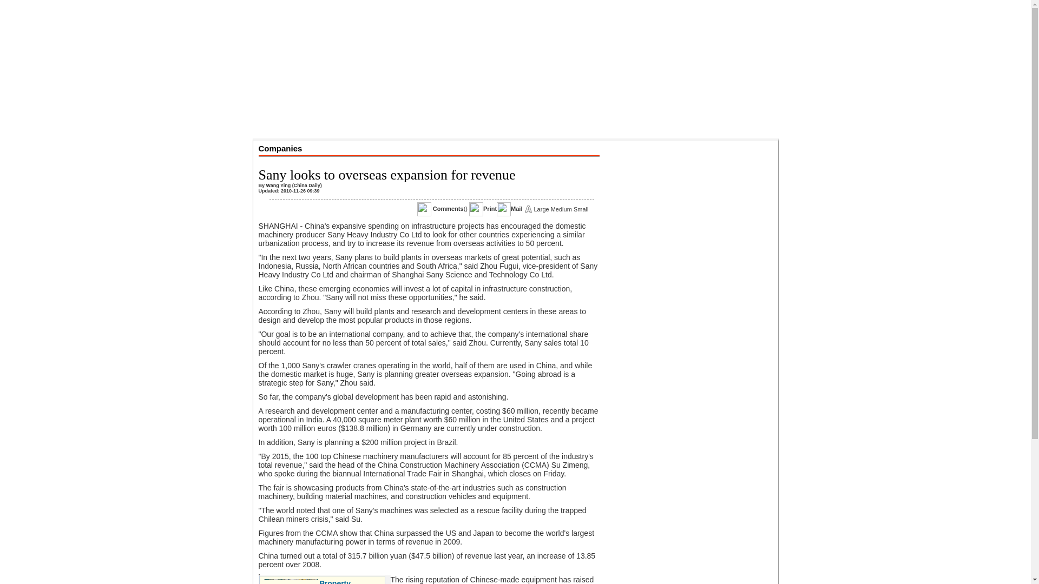  What do you see at coordinates (561, 209) in the screenshot?
I see `Medium` at bounding box center [561, 209].